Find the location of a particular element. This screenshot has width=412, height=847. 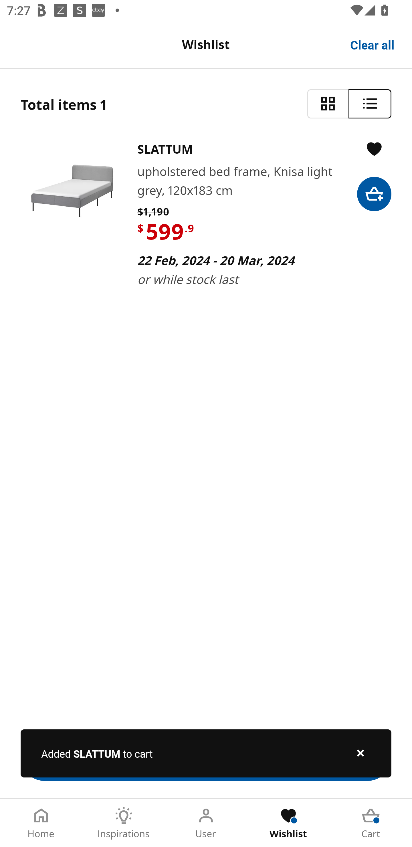

Cart
Tab 5 of 5 is located at coordinates (371, 823).